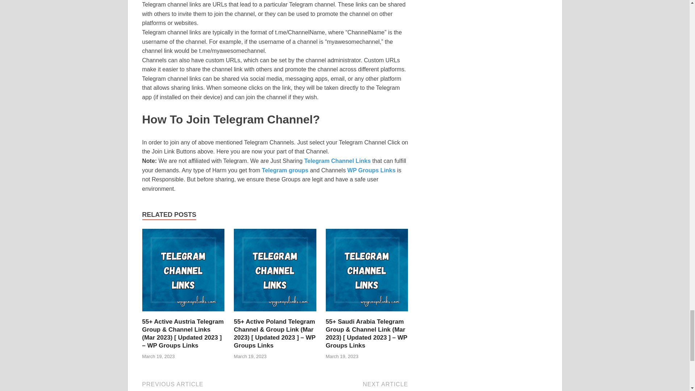 This screenshot has width=695, height=391. Describe the element at coordinates (285, 170) in the screenshot. I see `Telegram groups` at that location.